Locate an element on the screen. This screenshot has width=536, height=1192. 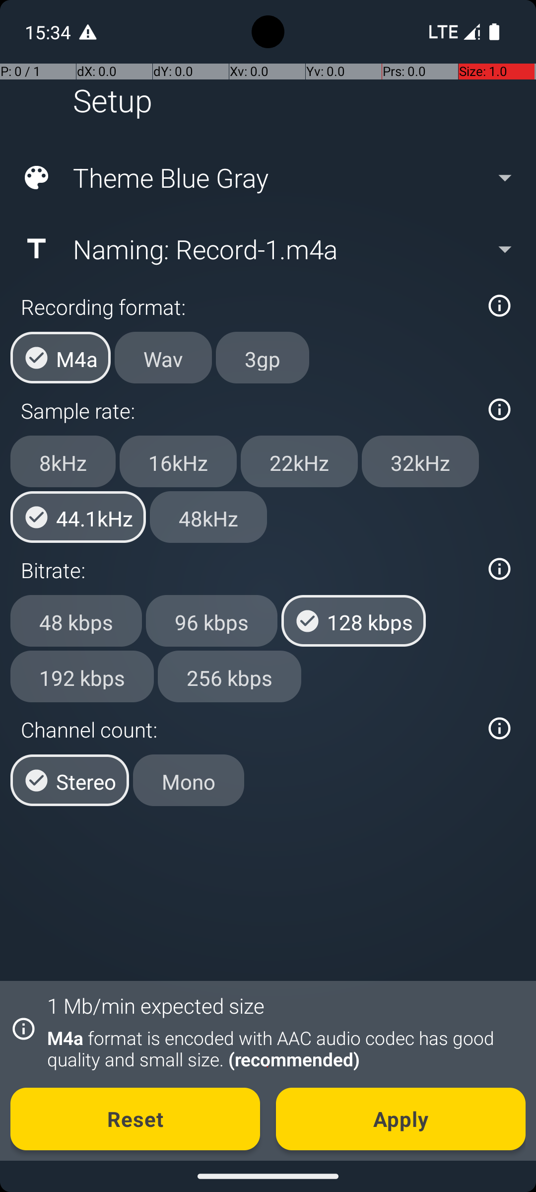
Naming: Record-1.m4a is located at coordinates (267, 249).